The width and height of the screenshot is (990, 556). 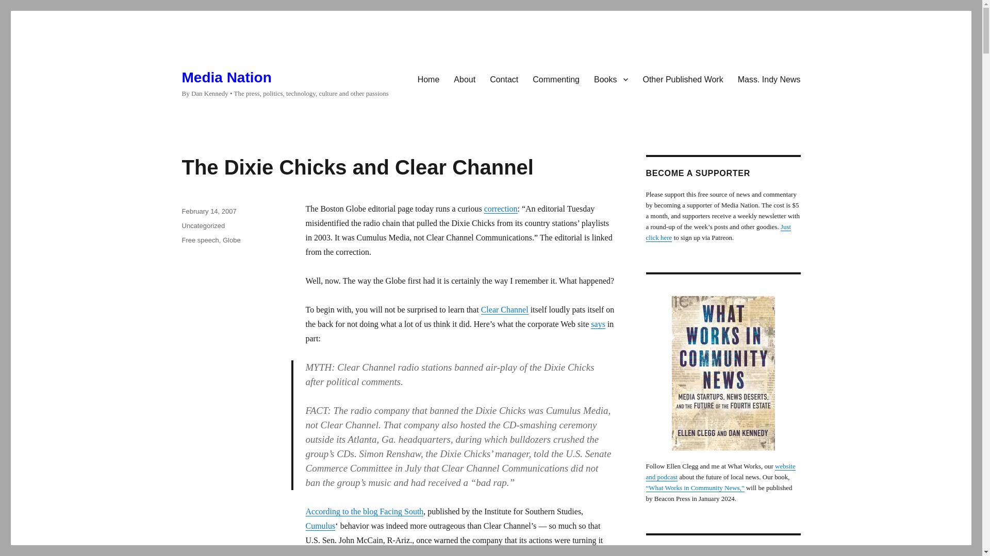 I want to click on About, so click(x=464, y=79).